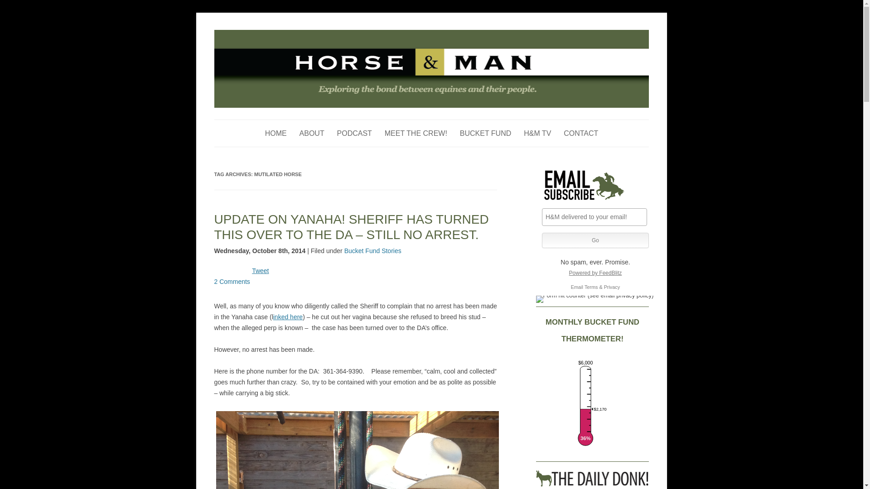 The height and width of the screenshot is (489, 870). Describe the element at coordinates (486, 133) in the screenshot. I see `BUCKET FUND` at that location.